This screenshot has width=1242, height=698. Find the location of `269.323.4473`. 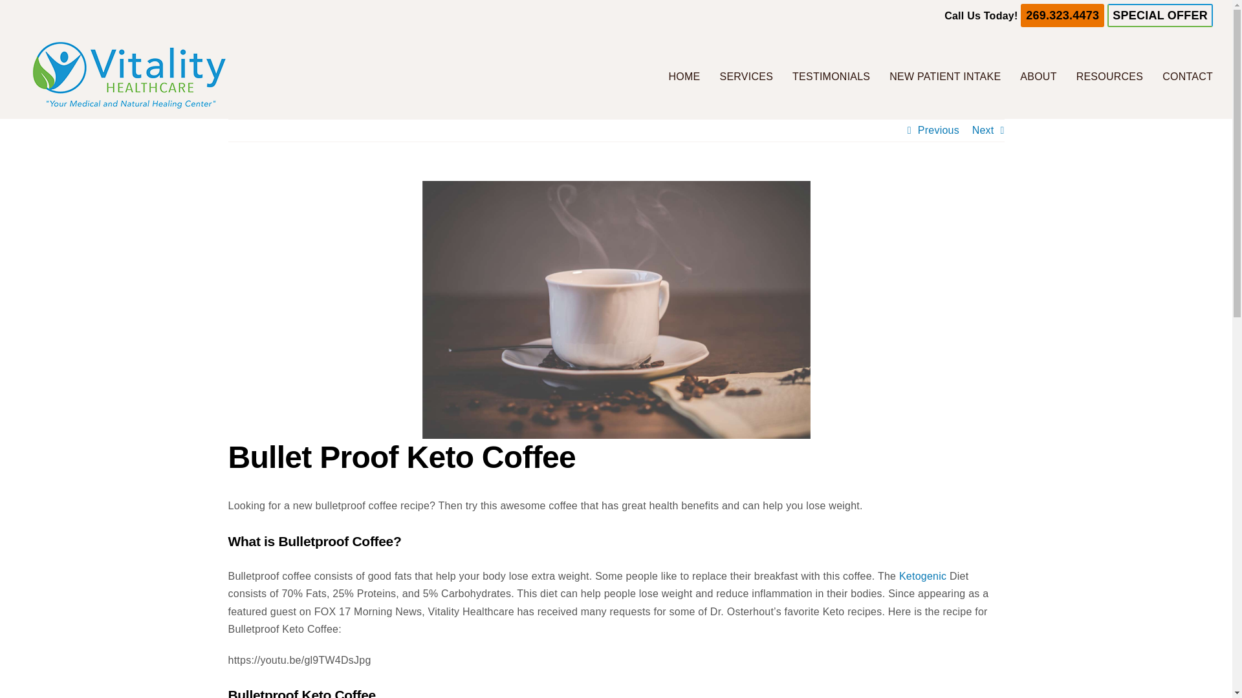

269.323.4473 is located at coordinates (1062, 16).